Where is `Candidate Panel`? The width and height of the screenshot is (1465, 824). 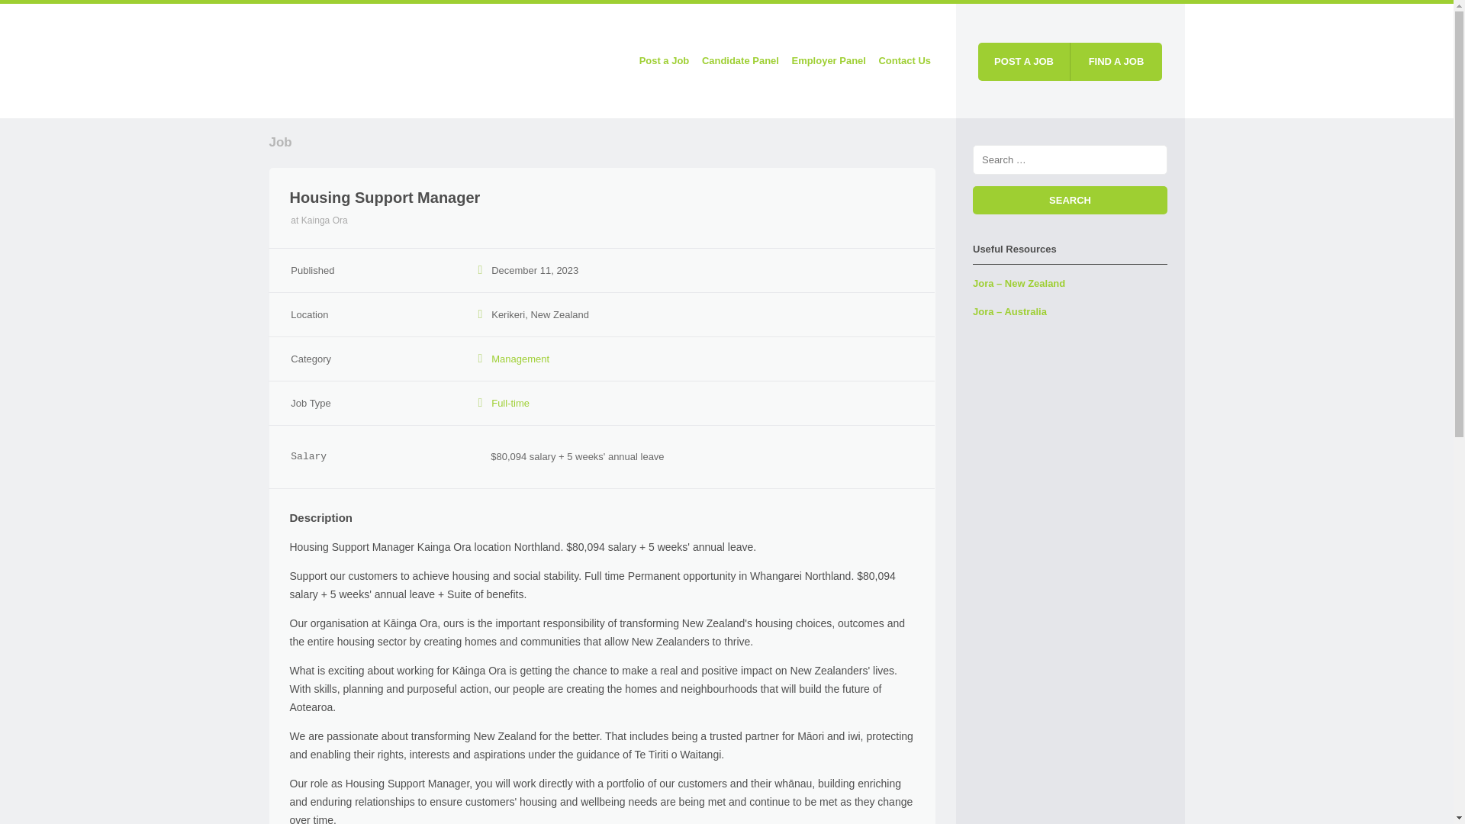 Candidate Panel is located at coordinates (740, 61).